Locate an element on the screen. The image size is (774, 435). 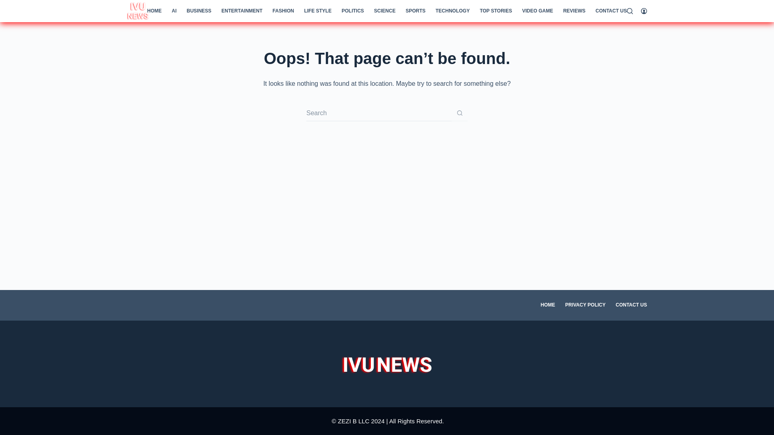
Search for... is located at coordinates (379, 113).